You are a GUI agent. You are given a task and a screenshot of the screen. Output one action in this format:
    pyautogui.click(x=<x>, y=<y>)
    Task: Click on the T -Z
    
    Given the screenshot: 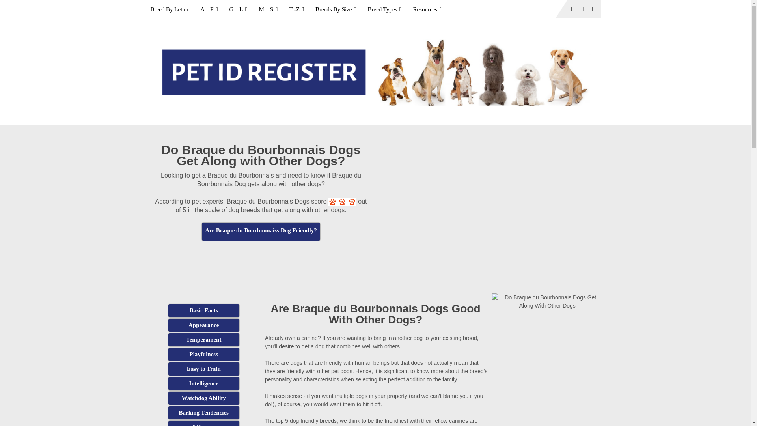 What is the action you would take?
    pyautogui.click(x=296, y=9)
    